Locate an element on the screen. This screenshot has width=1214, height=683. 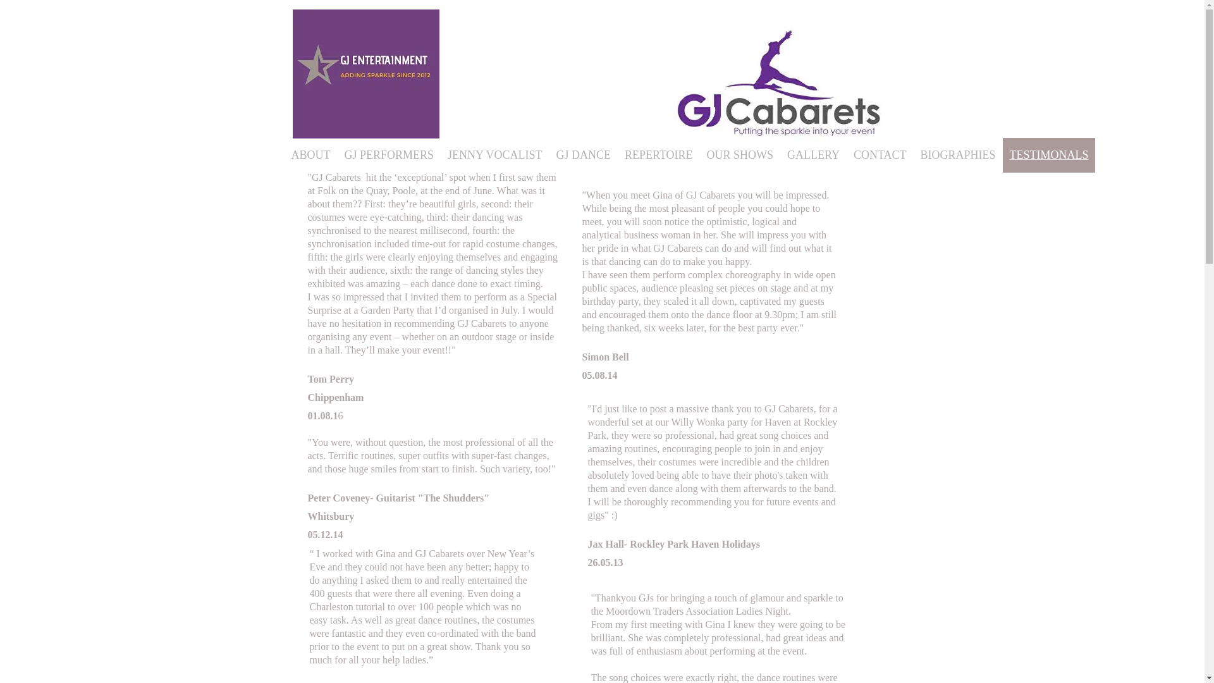
GALLERY is located at coordinates (813, 156).